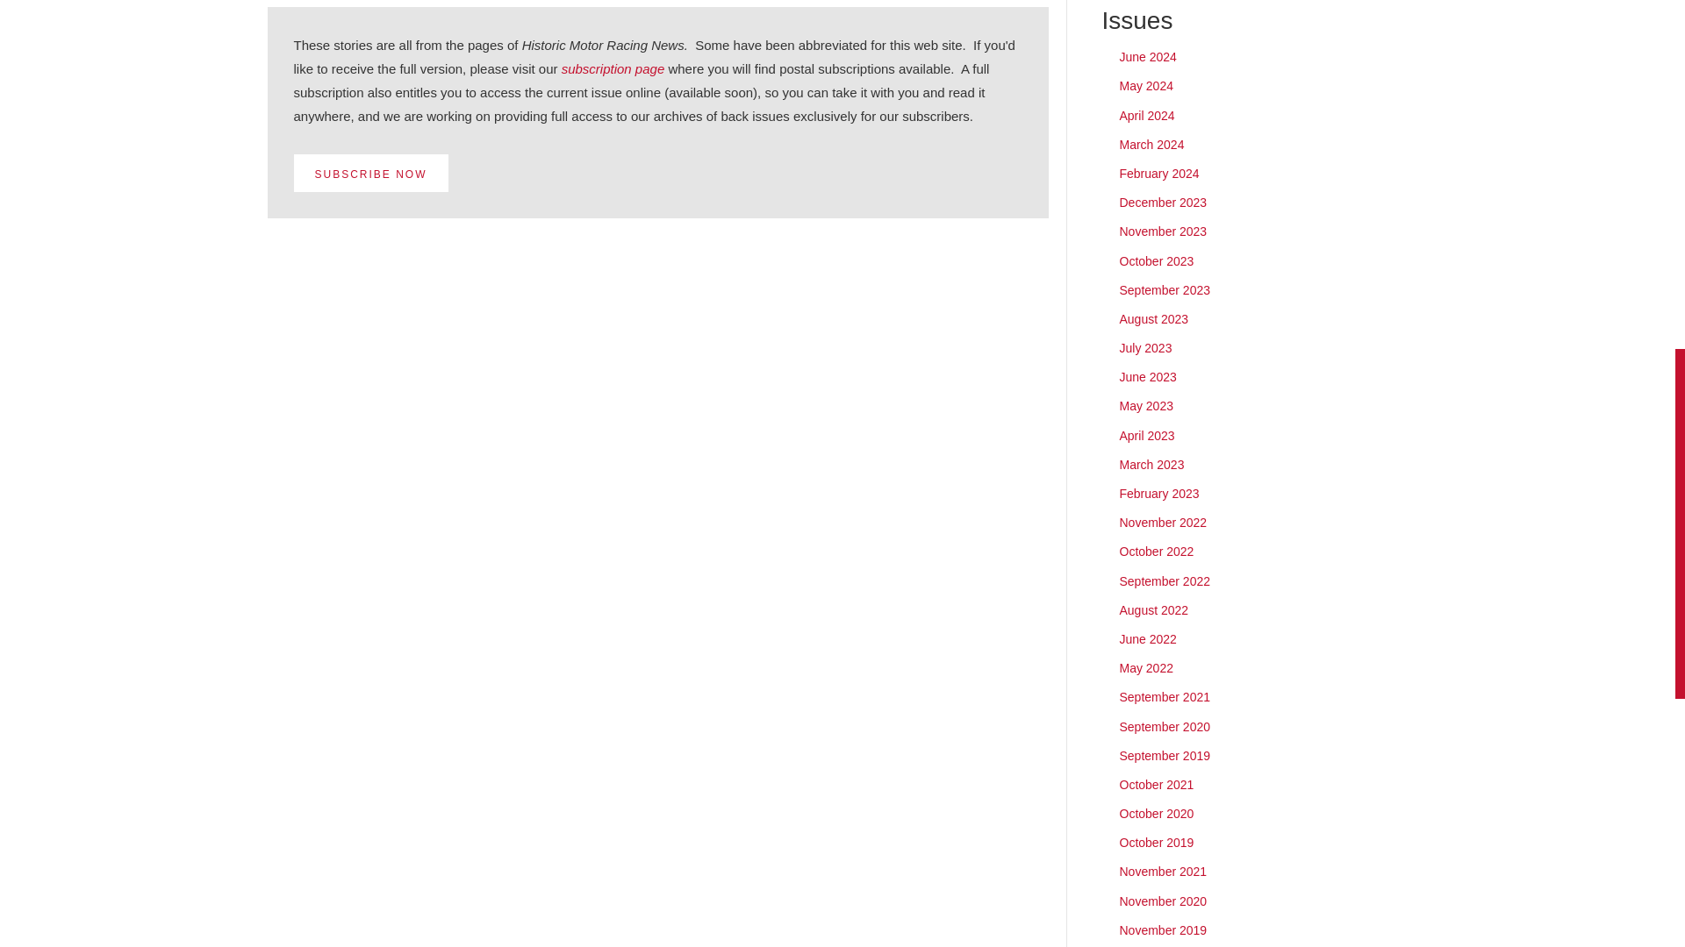 The image size is (1685, 947). What do you see at coordinates (1148, 57) in the screenshot?
I see `June 2024` at bounding box center [1148, 57].